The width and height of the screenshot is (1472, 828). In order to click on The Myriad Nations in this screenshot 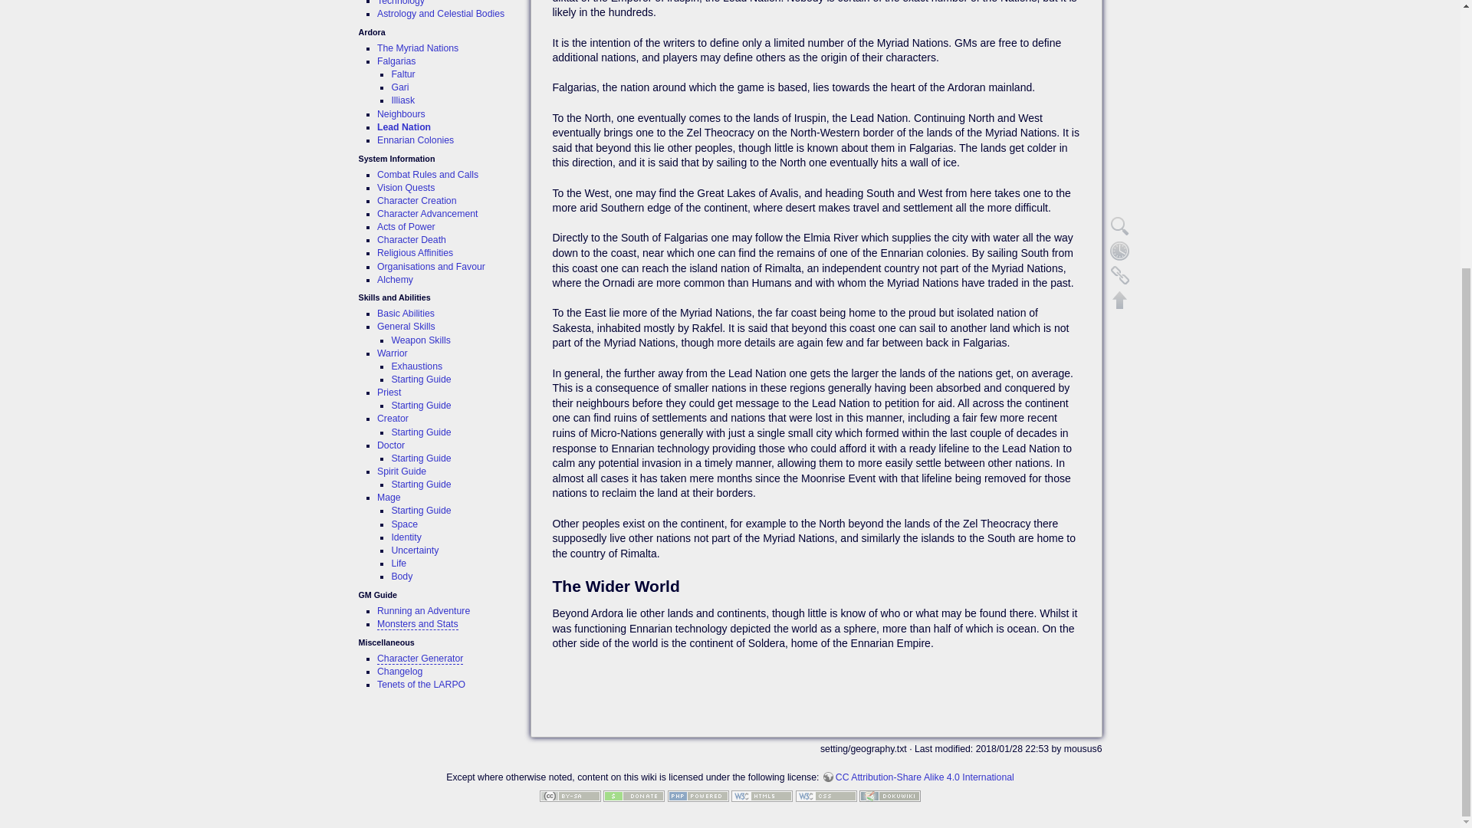, I will do `click(417, 48)`.